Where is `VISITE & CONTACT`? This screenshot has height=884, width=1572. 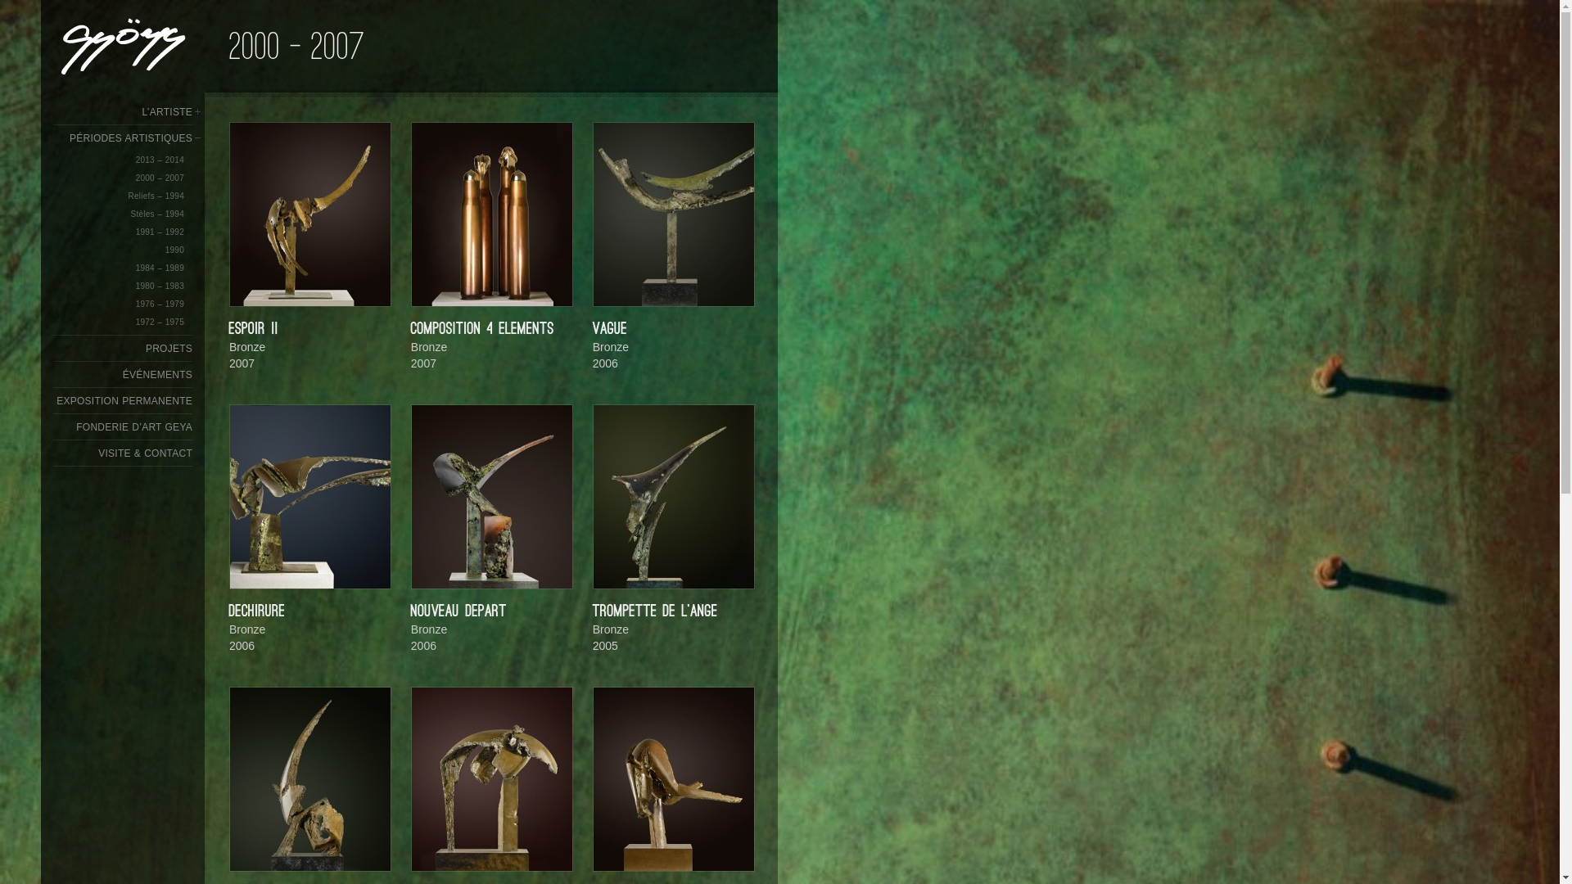 VISITE & CONTACT is located at coordinates (146, 453).